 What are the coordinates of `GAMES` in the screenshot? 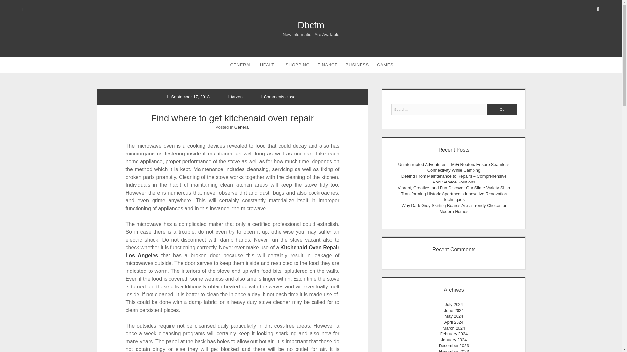 It's located at (385, 65).